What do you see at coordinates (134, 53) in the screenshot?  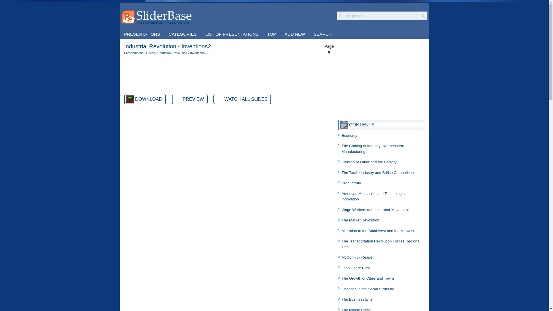 I see `Presentations` at bounding box center [134, 53].